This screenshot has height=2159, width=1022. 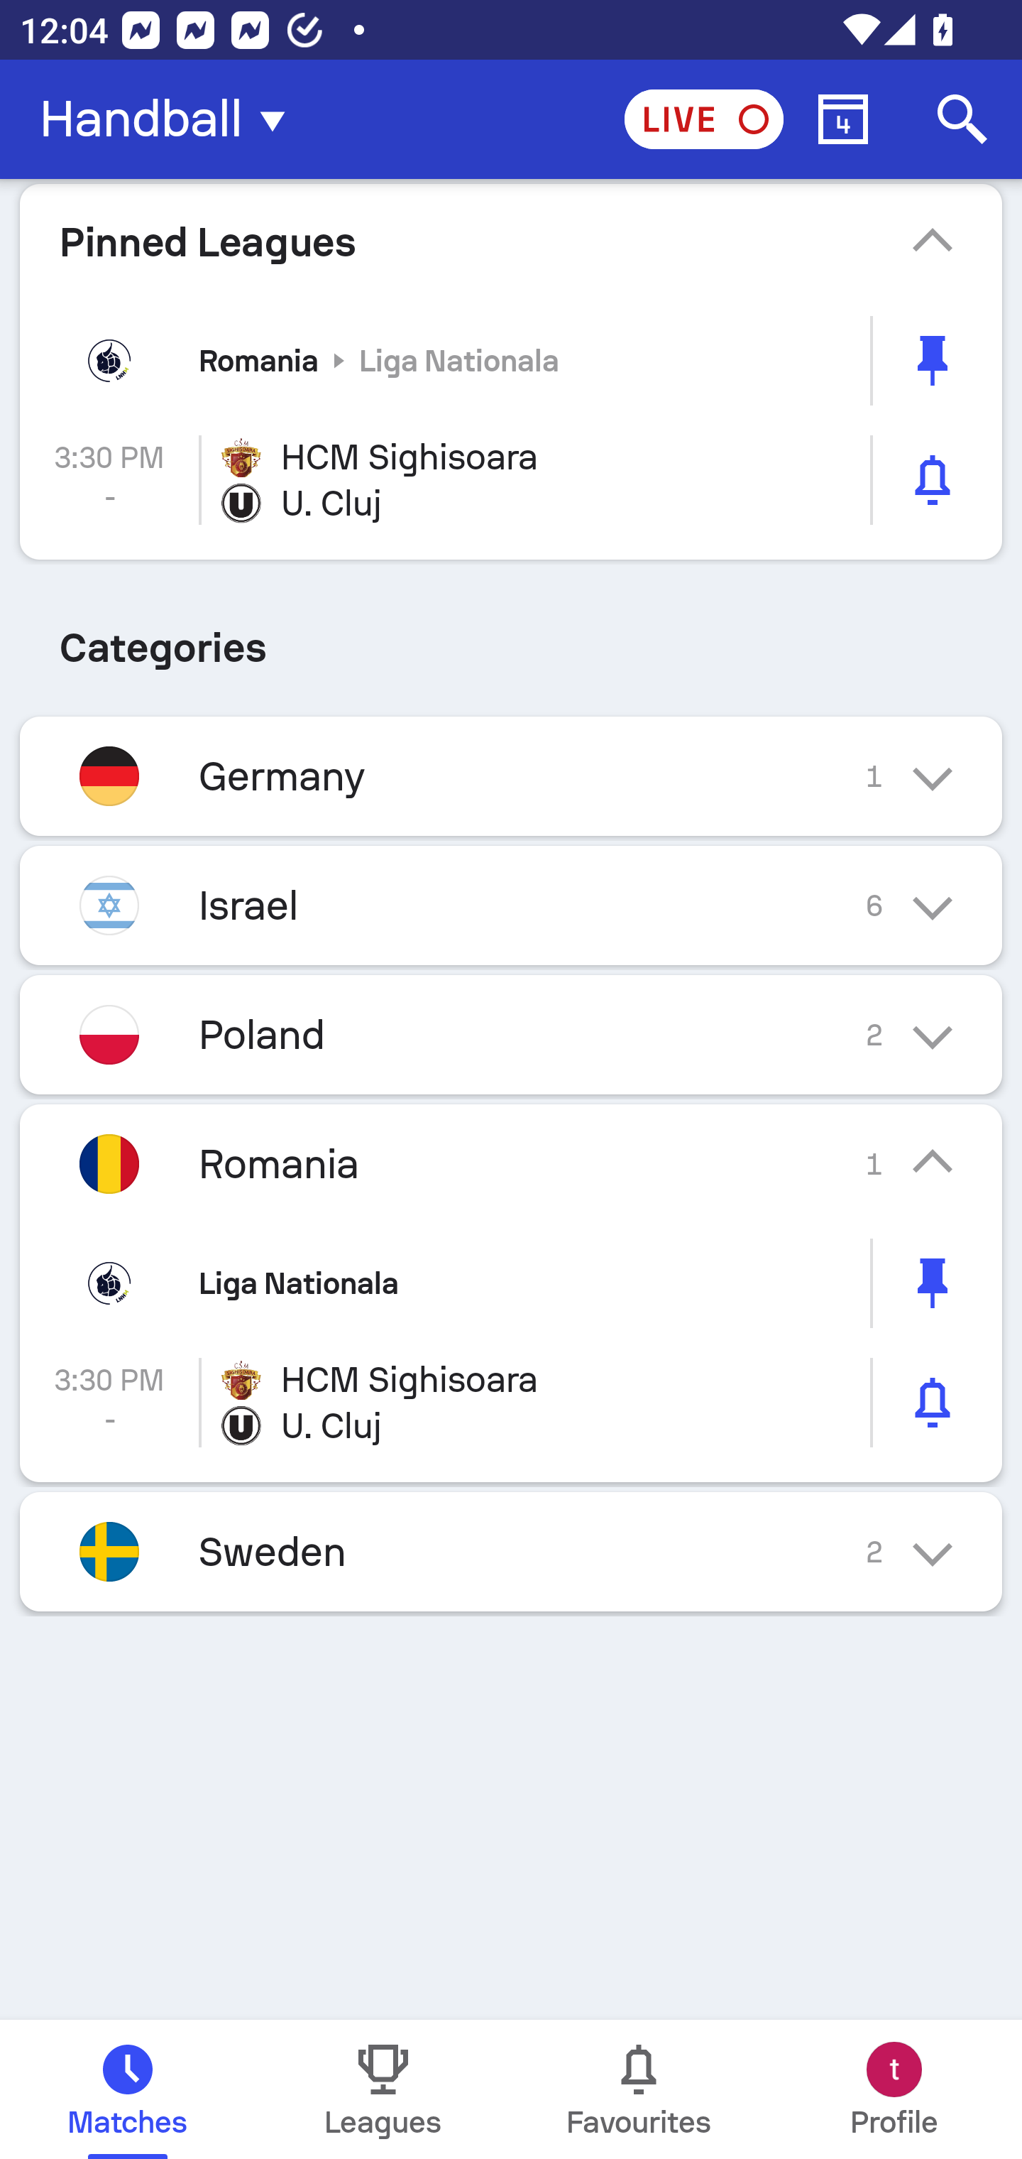 What do you see at coordinates (639, 2089) in the screenshot?
I see `Favourites` at bounding box center [639, 2089].